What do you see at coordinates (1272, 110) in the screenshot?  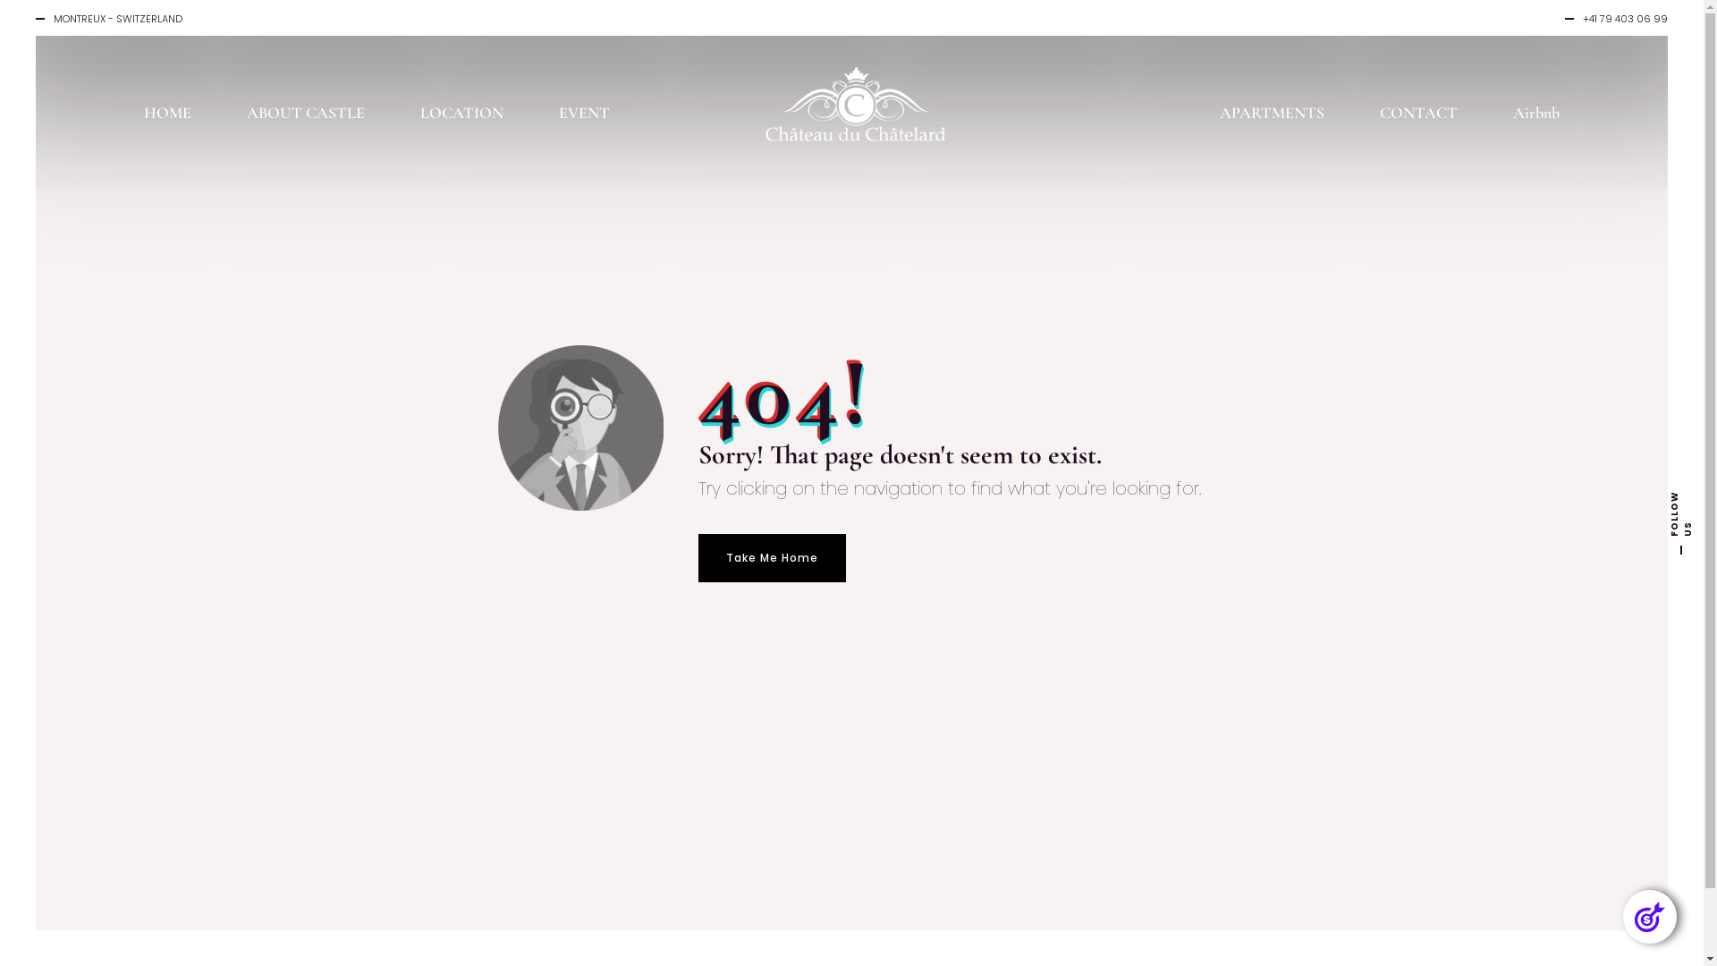 I see `APARTMENTS` at bounding box center [1272, 110].